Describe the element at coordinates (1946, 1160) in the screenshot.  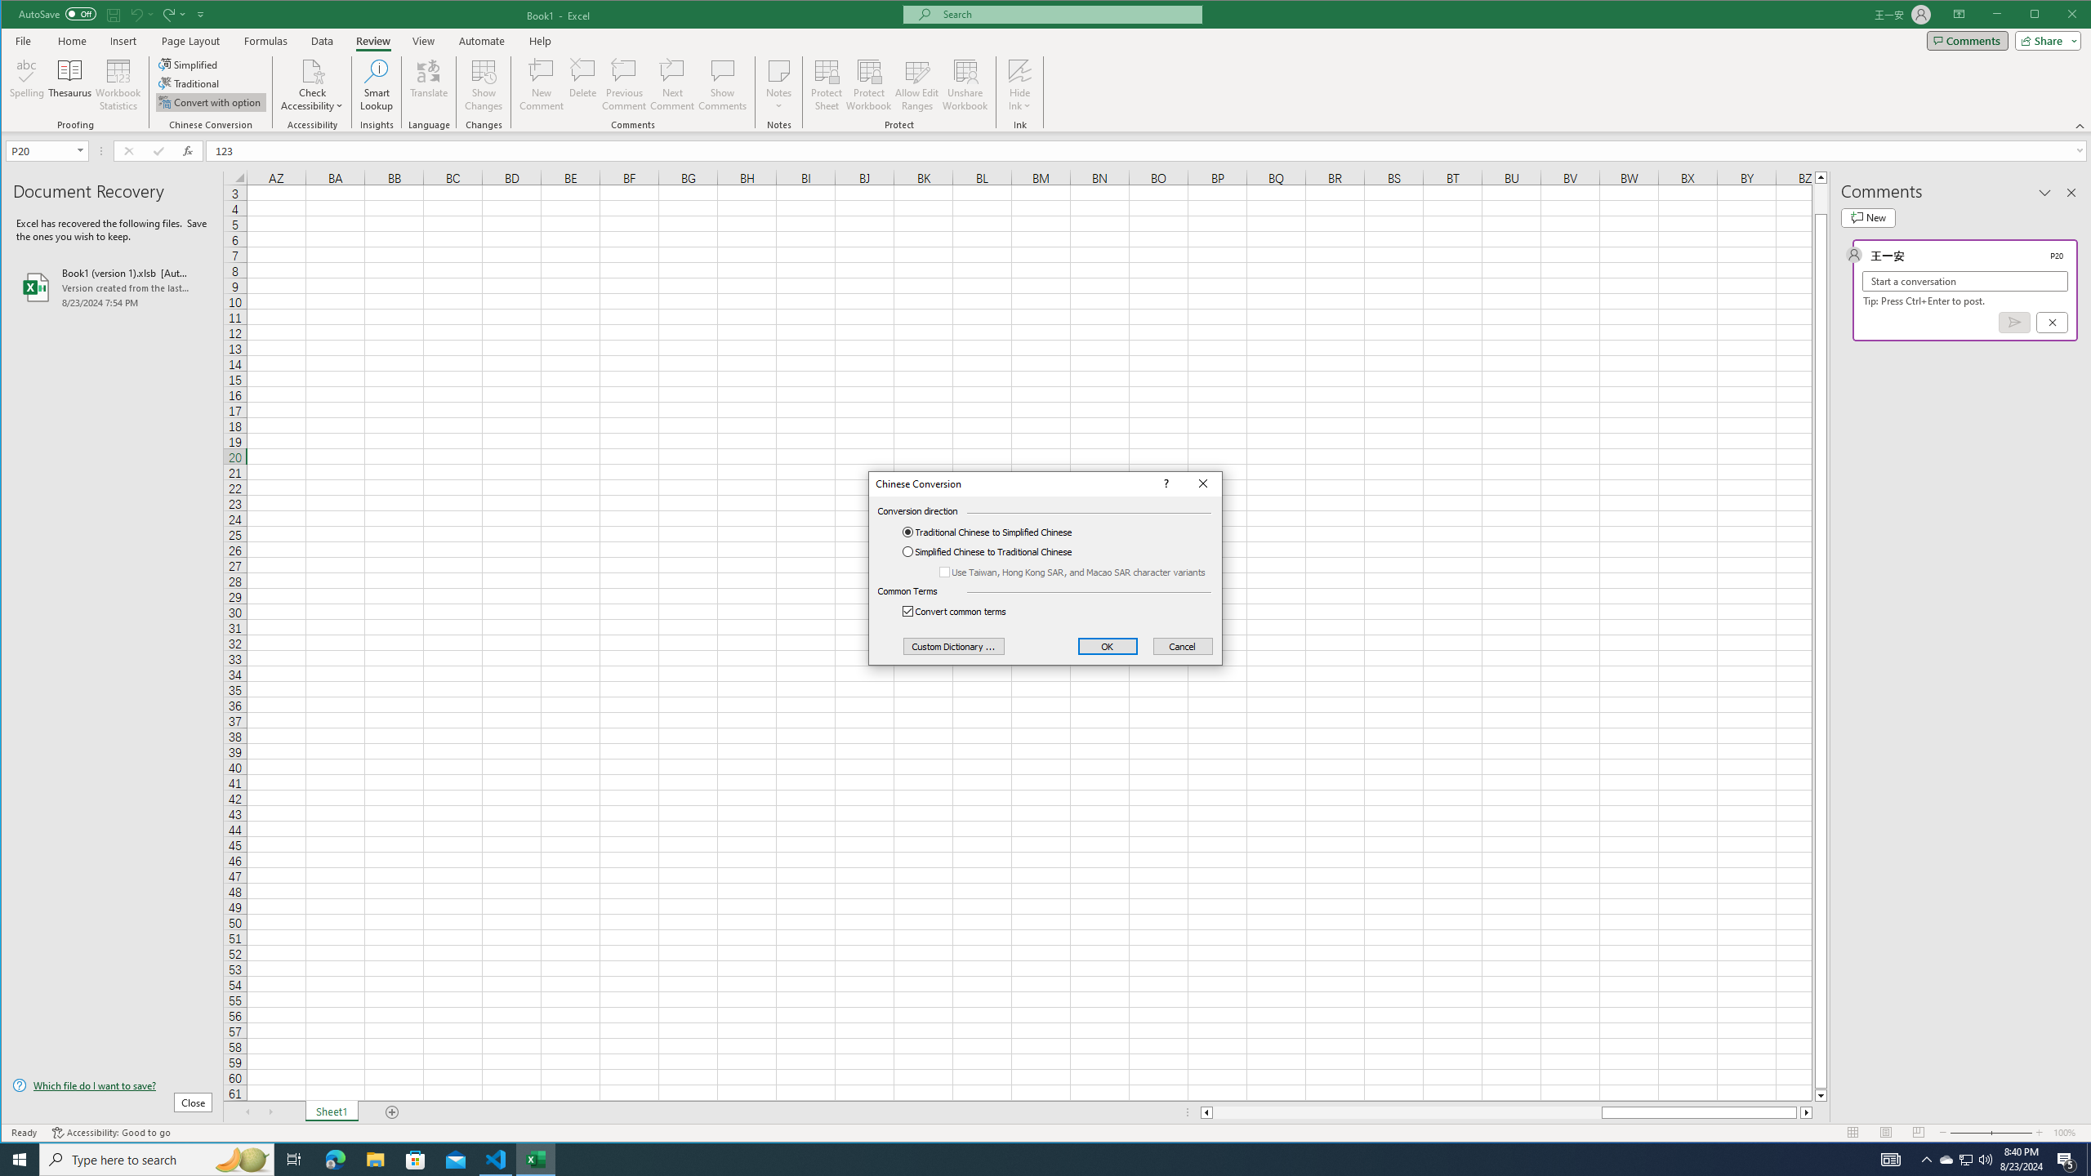
I see `Simplified` at that location.